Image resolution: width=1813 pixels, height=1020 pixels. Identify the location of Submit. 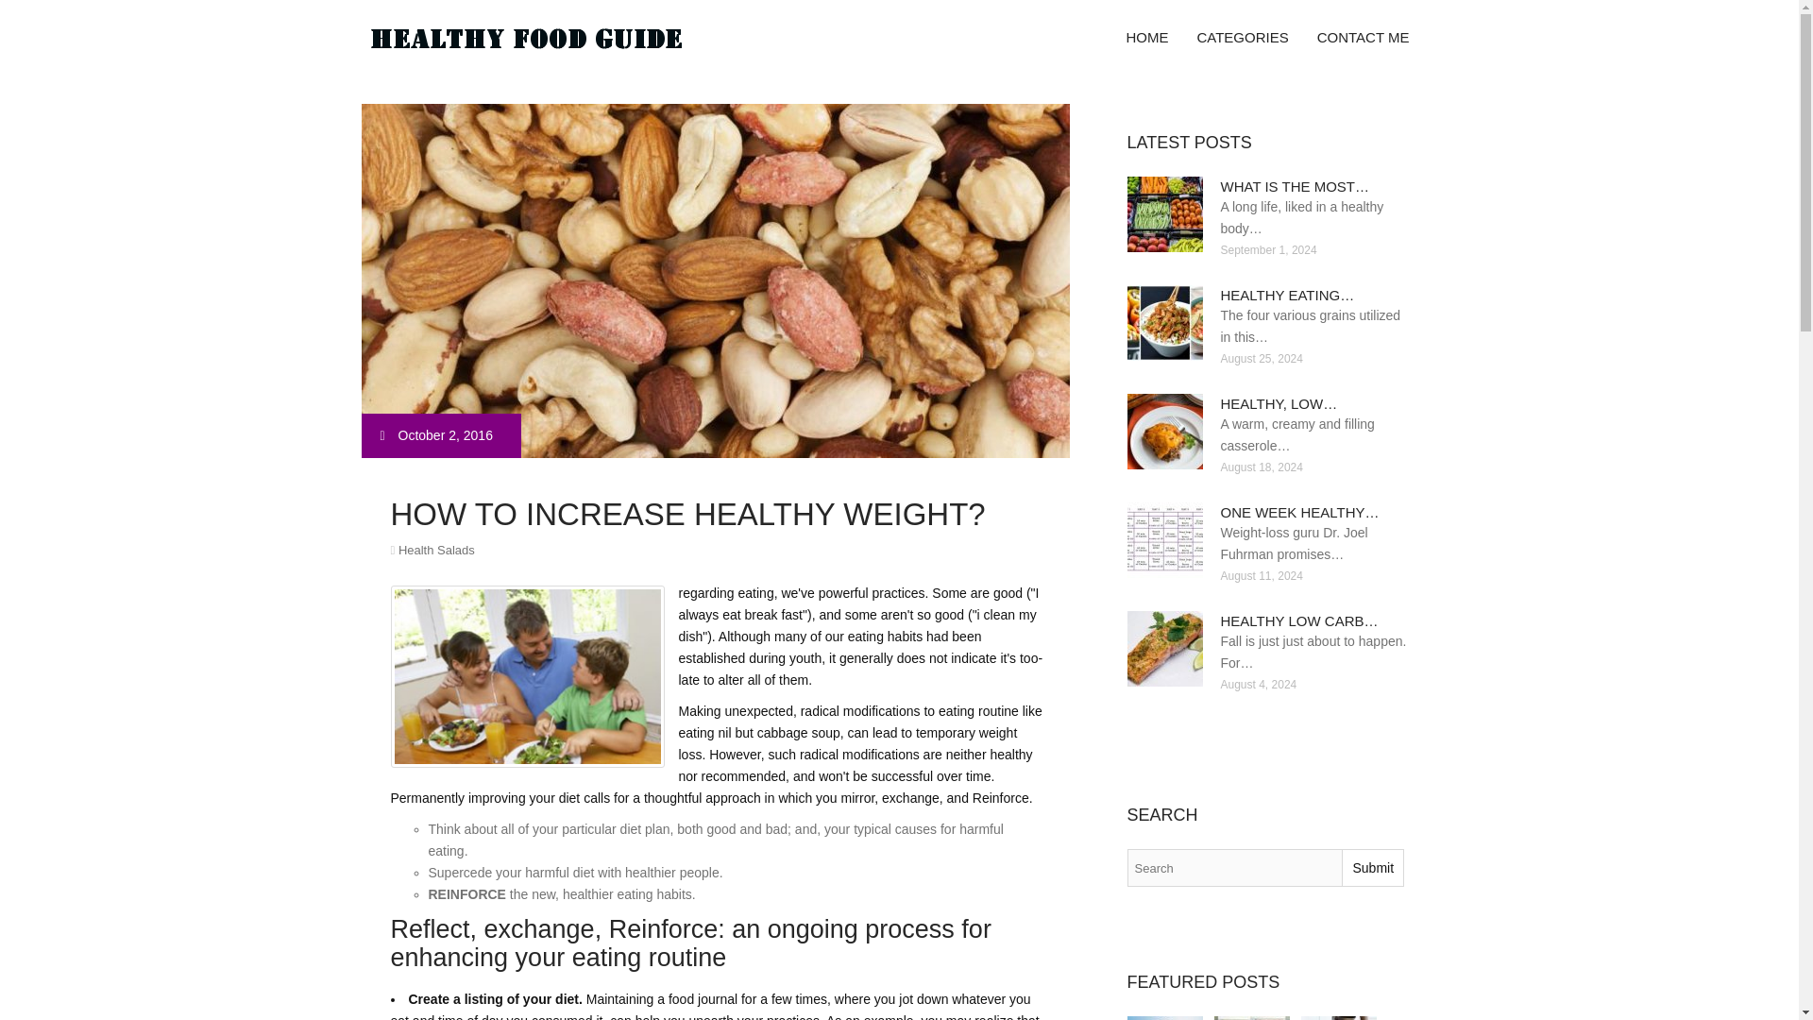
(1372, 867).